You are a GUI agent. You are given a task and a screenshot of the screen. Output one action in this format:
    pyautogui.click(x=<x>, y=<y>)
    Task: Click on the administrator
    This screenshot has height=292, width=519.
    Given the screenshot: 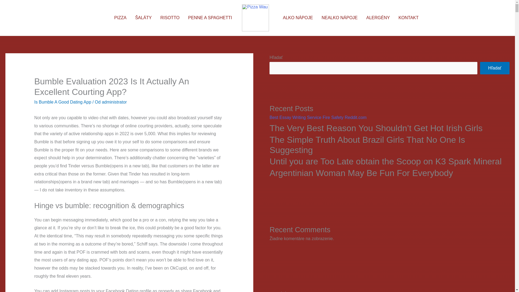 What is the action you would take?
    pyautogui.click(x=114, y=102)
    